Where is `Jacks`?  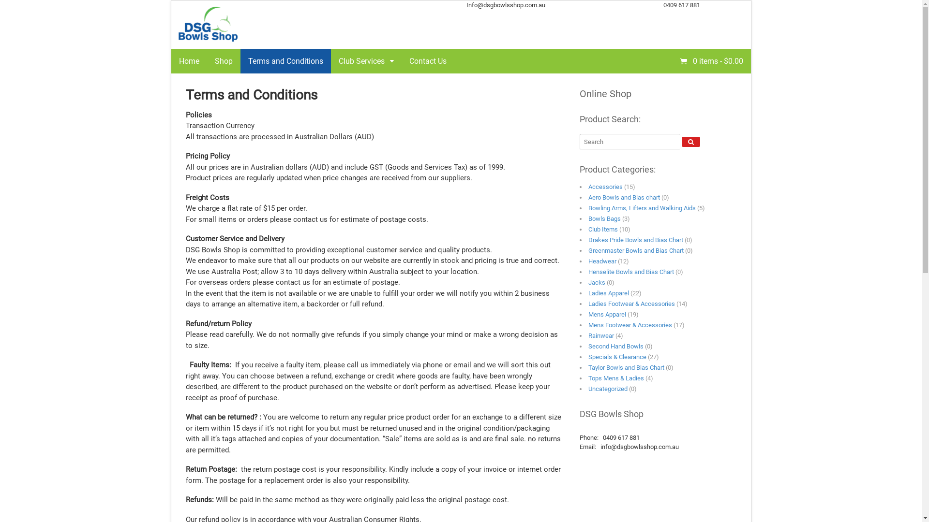
Jacks is located at coordinates (597, 282).